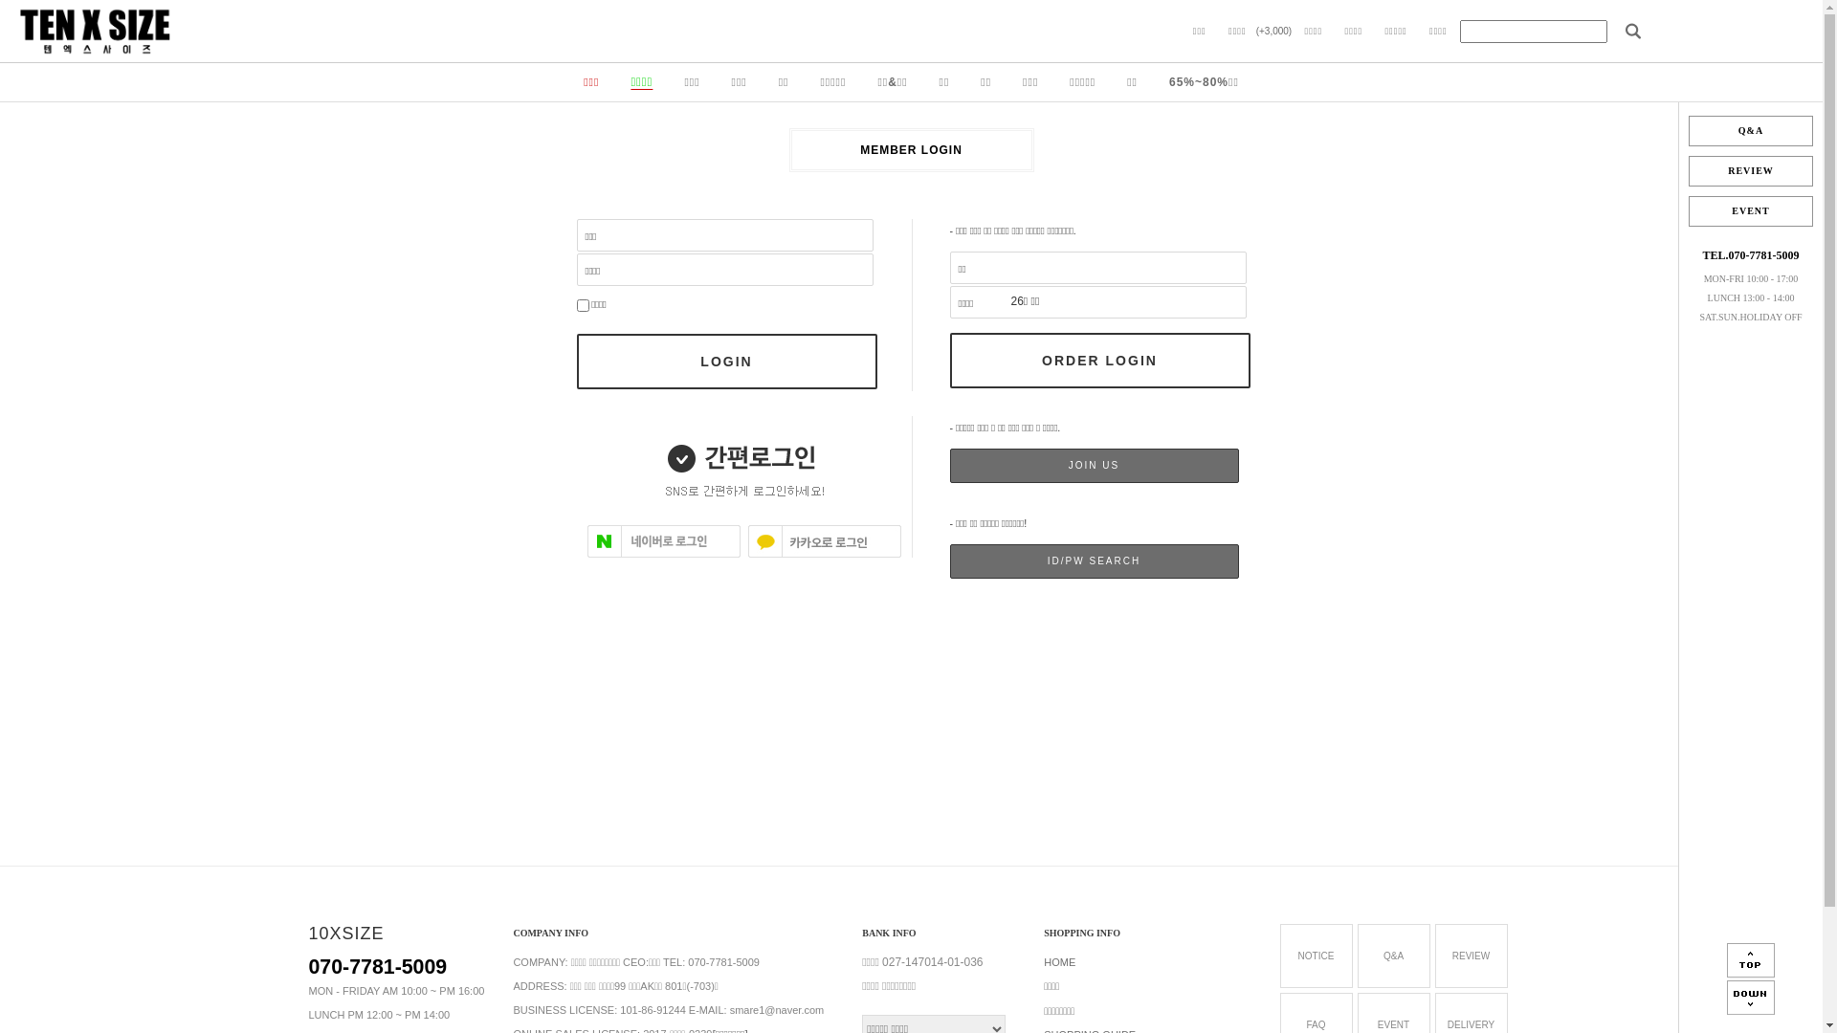 The height and width of the screenshot is (1033, 1837). I want to click on EVENT, so click(1751, 211).